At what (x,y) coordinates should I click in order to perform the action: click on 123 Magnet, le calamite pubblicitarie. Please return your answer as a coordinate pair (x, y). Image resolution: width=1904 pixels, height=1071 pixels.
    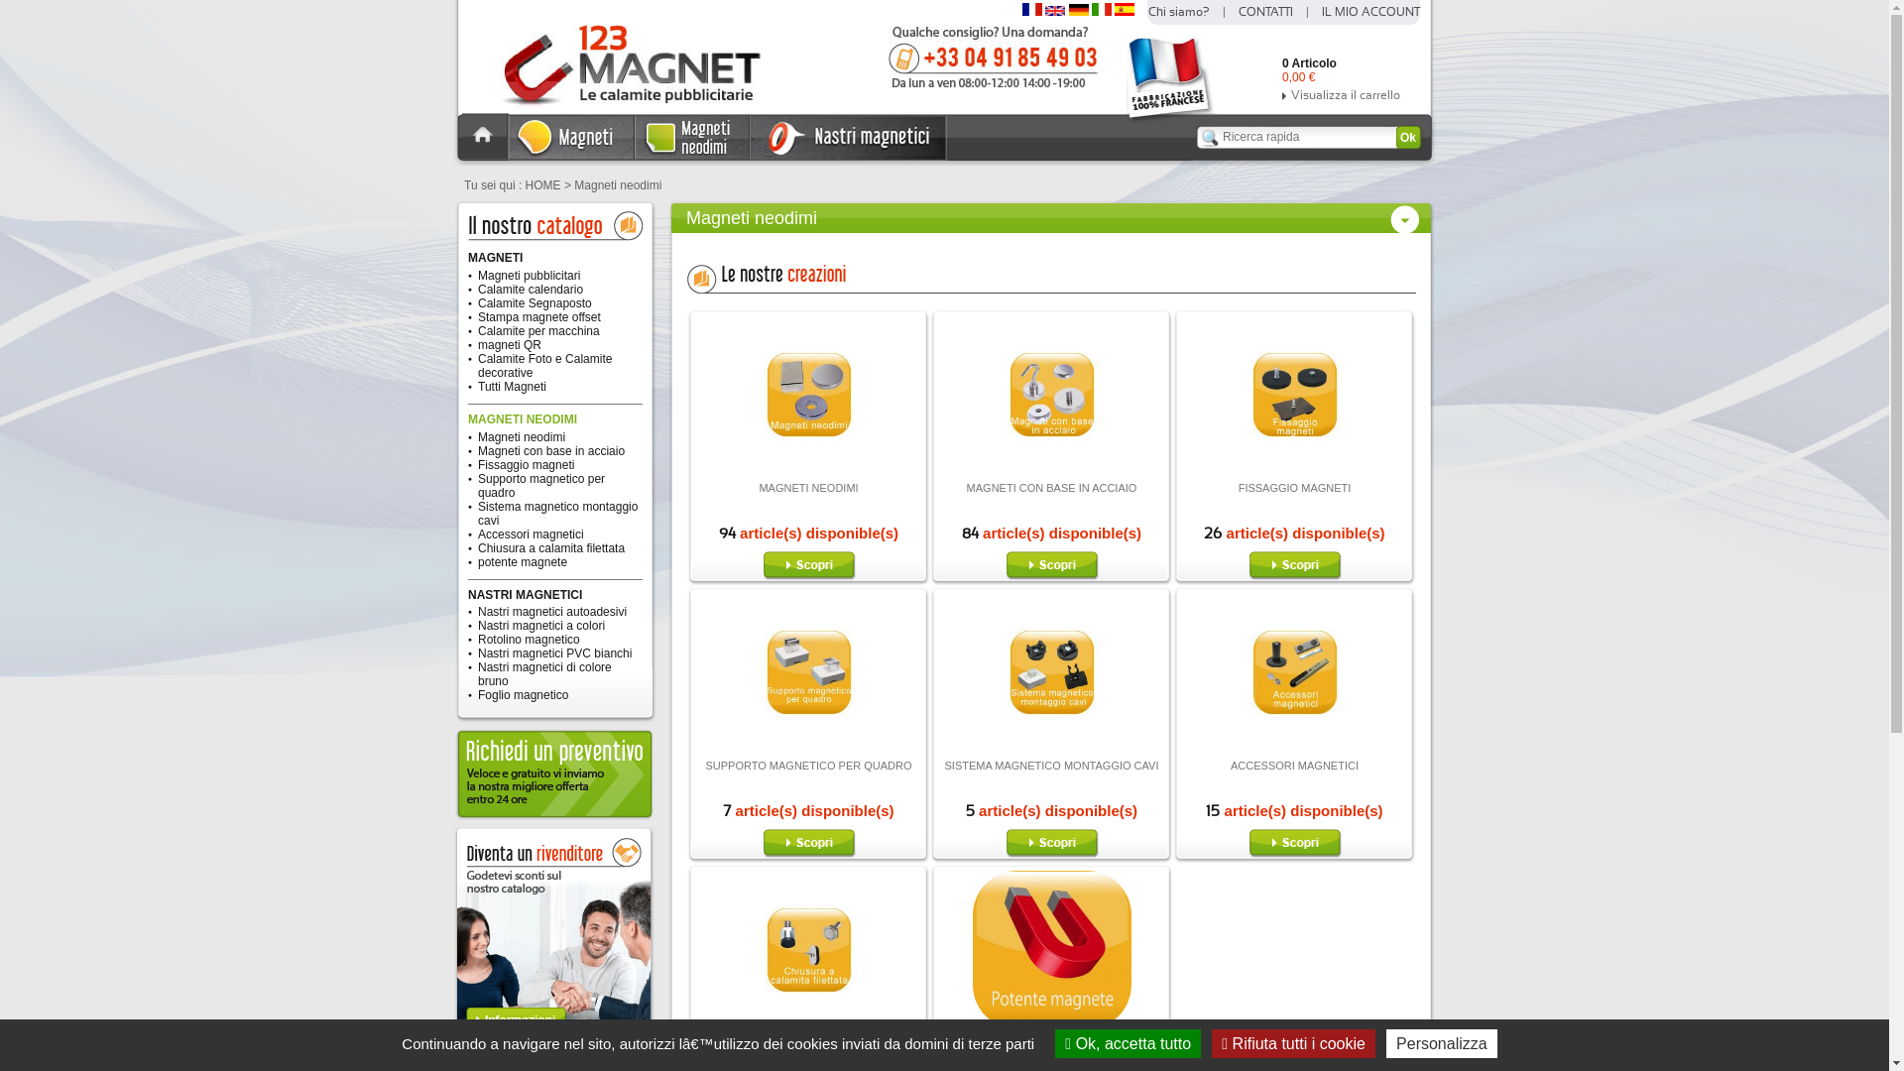
    Looking at the image, I should click on (615, 108).